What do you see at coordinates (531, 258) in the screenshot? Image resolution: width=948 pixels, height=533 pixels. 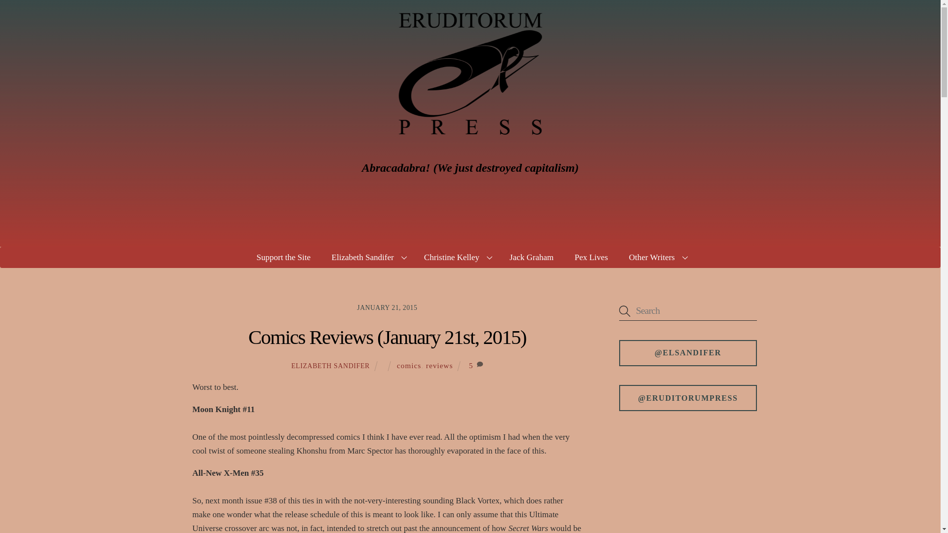 I see `Jack Graham` at bounding box center [531, 258].